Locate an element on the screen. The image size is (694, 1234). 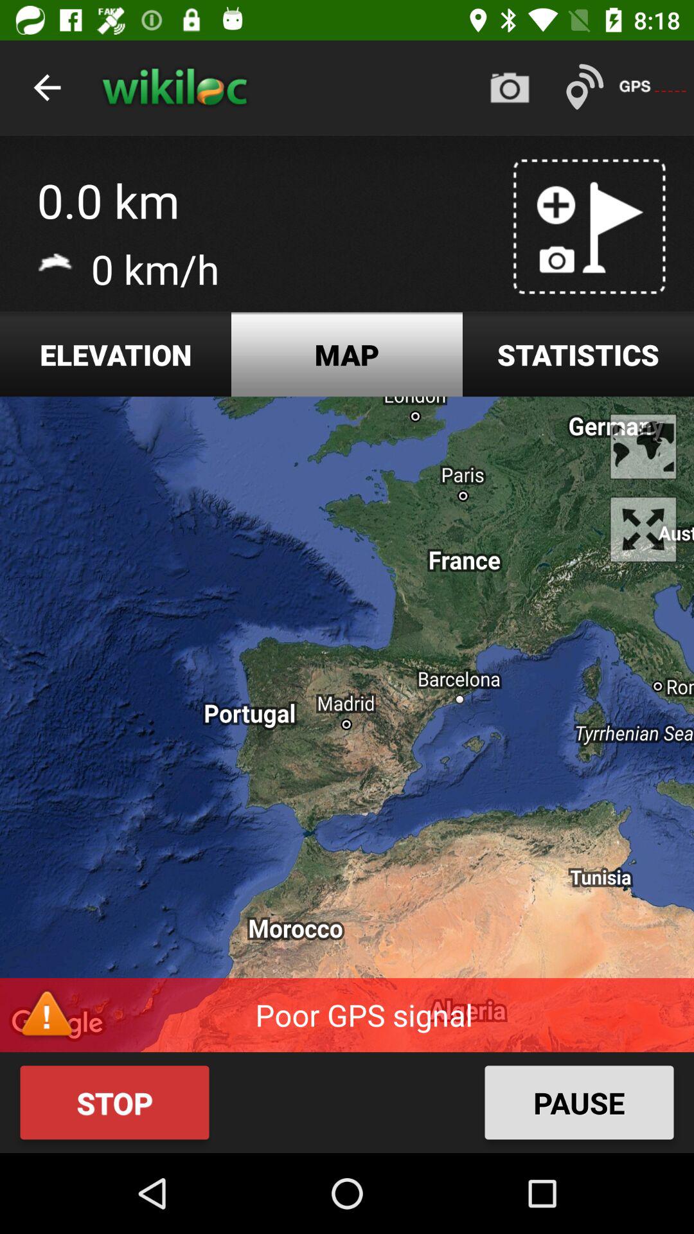
turn off icon above stop is located at coordinates (347, 724).